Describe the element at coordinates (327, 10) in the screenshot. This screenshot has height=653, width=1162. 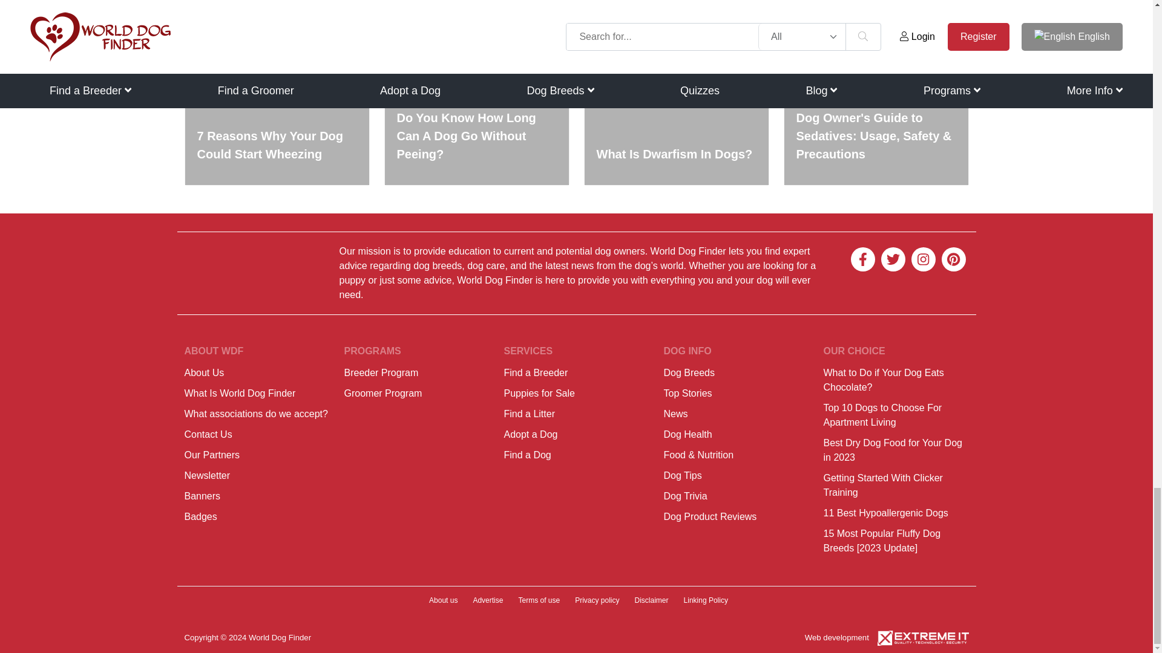
I see `Share on pinterest` at that location.